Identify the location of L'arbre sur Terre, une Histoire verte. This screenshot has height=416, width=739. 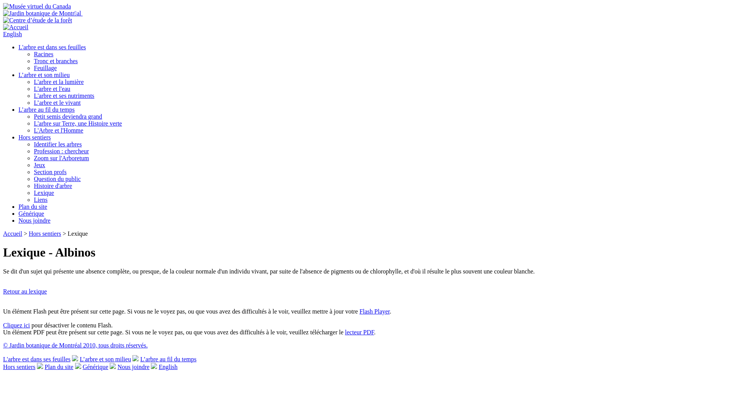
(78, 123).